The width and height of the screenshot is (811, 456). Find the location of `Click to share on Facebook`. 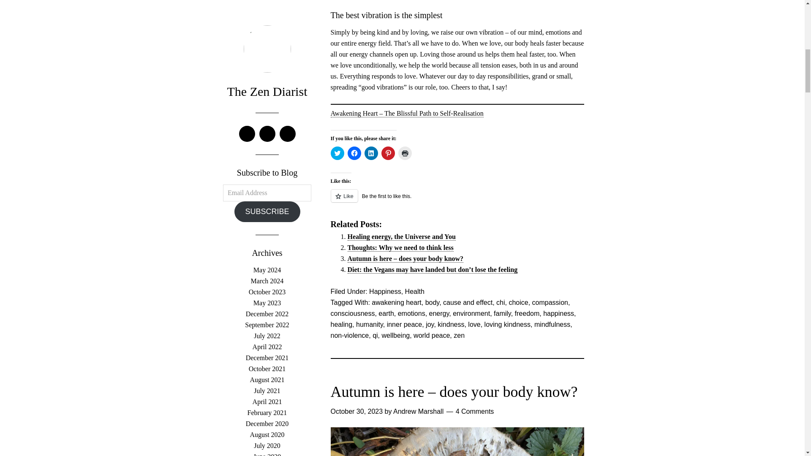

Click to share on Facebook is located at coordinates (354, 153).